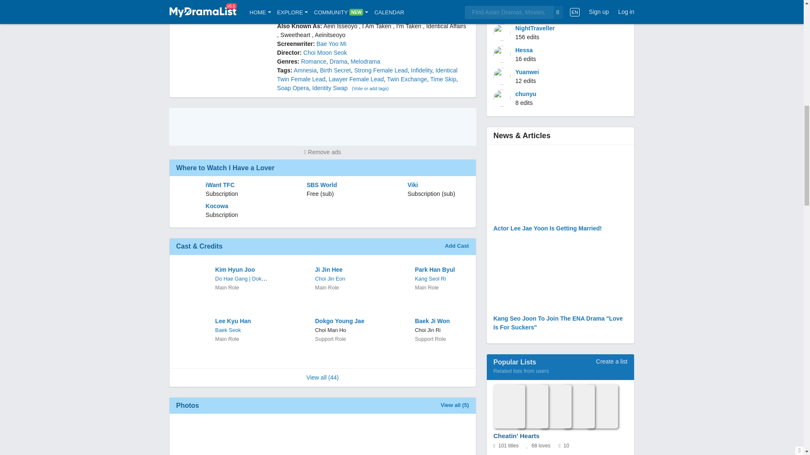  Describe the element at coordinates (408, 26) in the screenshot. I see `I'm Taken` at that location.